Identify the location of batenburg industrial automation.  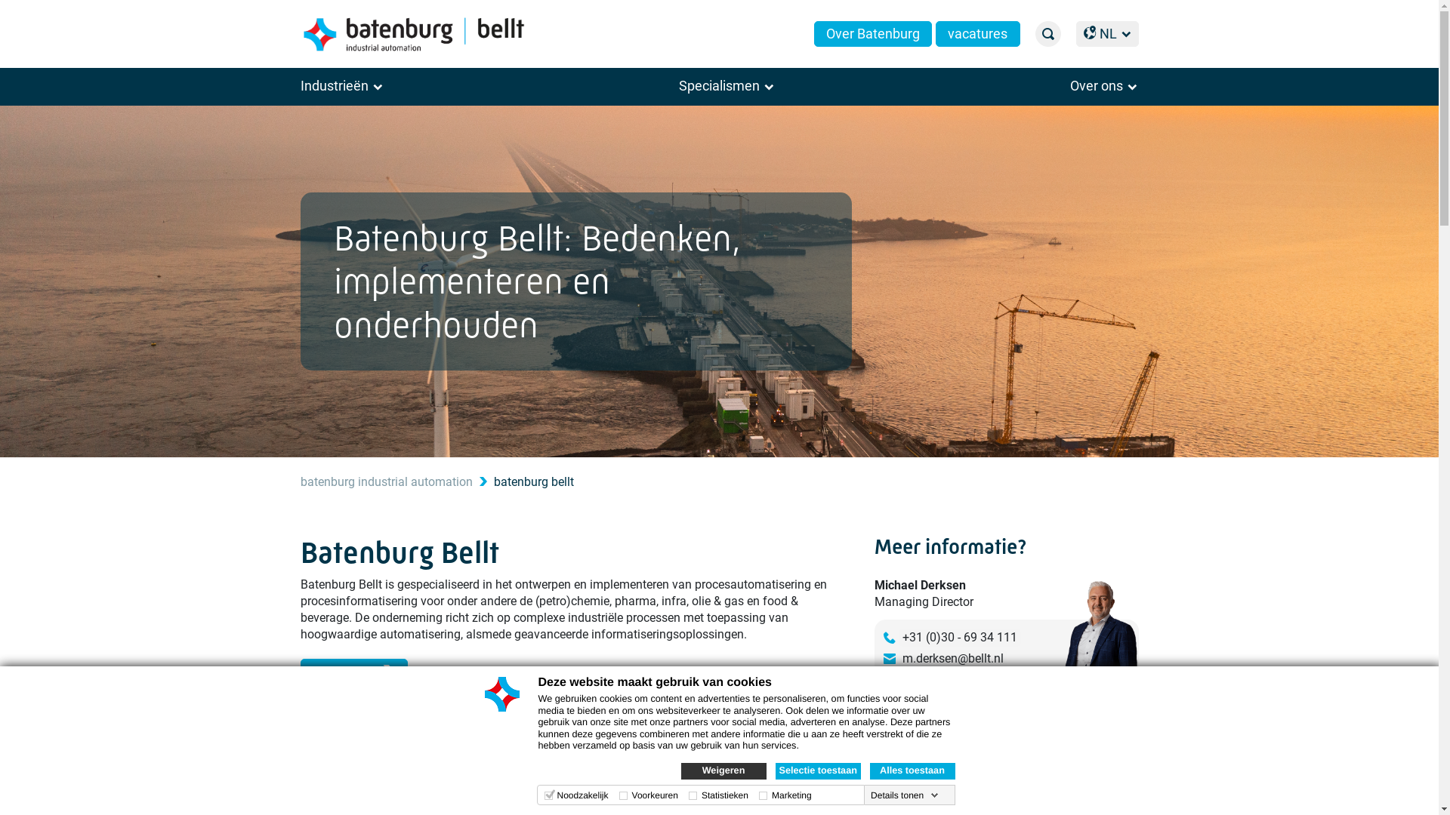
(387, 481).